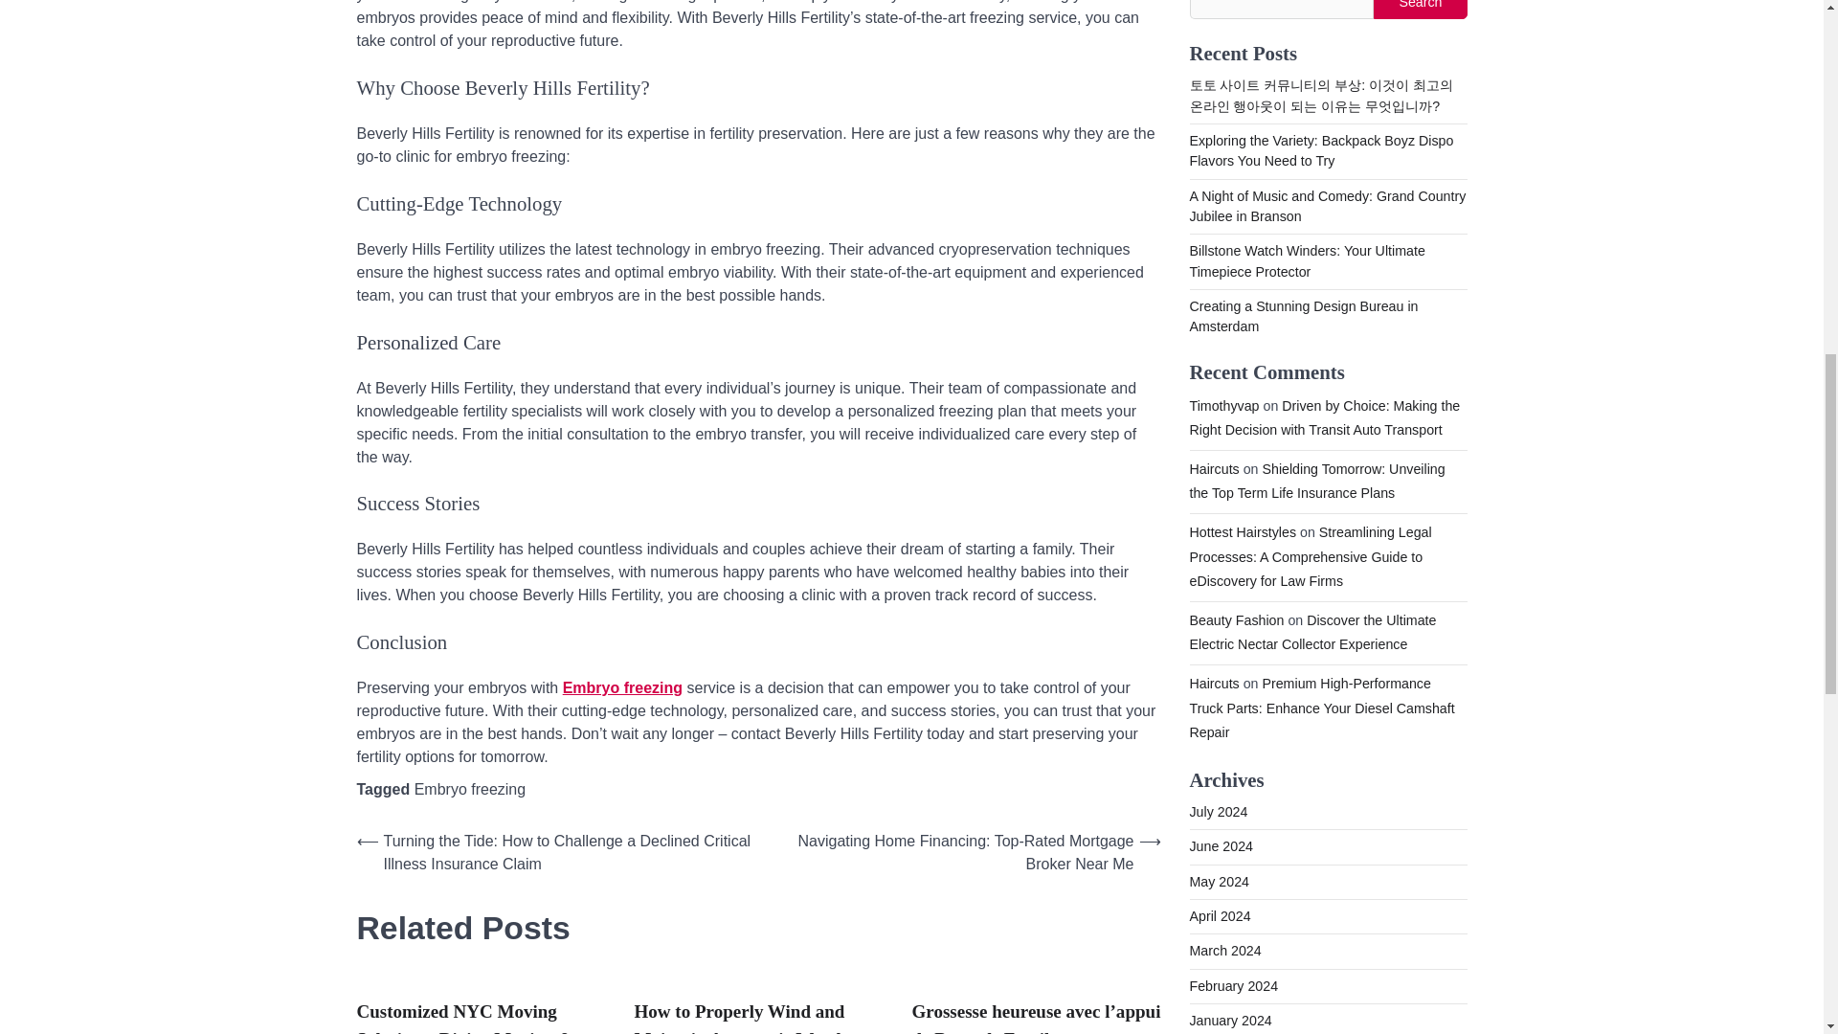 The width and height of the screenshot is (1838, 1034). I want to click on Embryo freezing, so click(470, 789).